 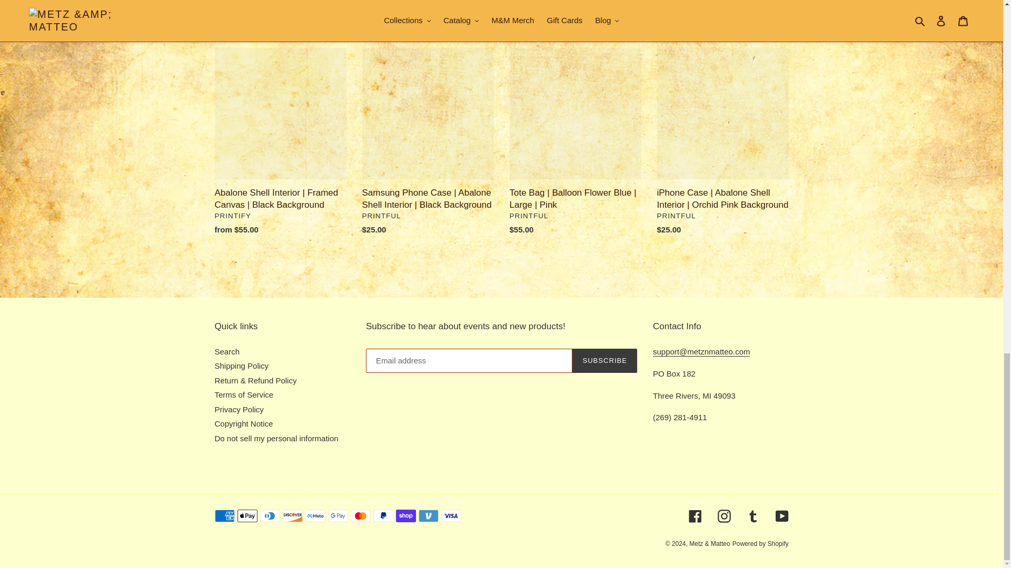 I want to click on Google Pay, so click(x=338, y=515).